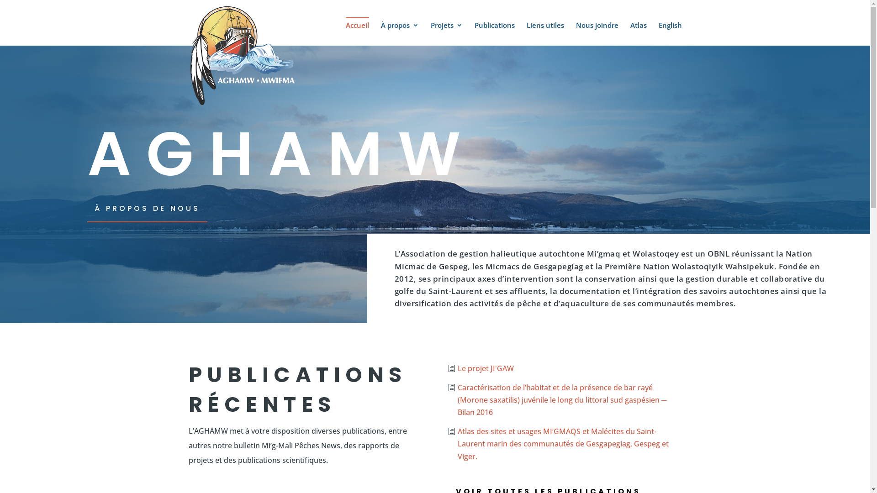 This screenshot has width=877, height=493. I want to click on Publications, so click(494, 34).